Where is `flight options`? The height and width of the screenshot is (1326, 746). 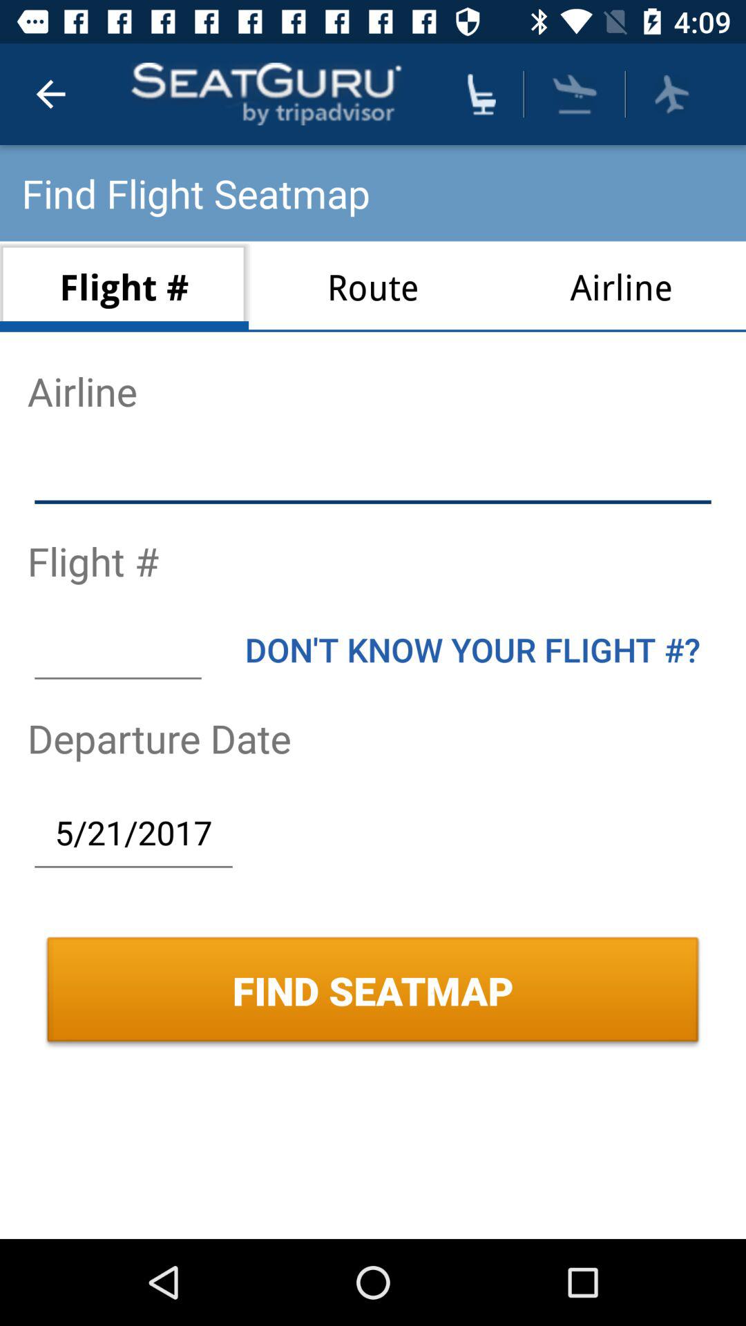
flight options is located at coordinates (671, 94).